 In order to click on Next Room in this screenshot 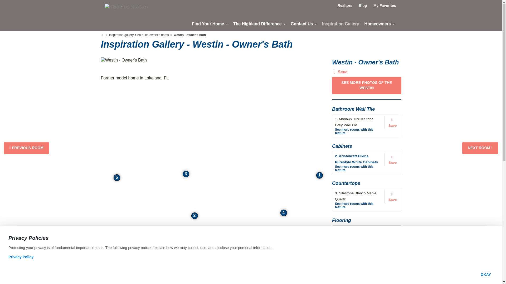, I will do `click(480, 148)`.